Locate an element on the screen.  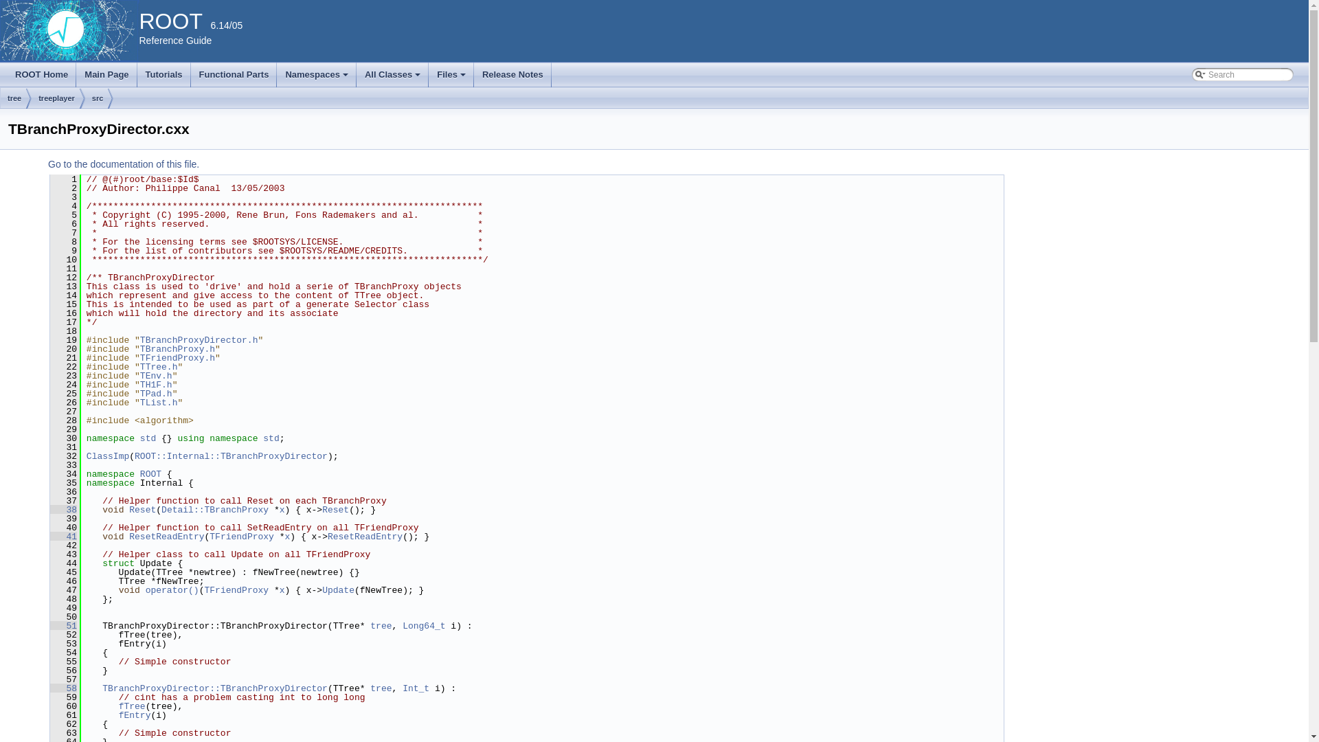
std is located at coordinates (271, 438).